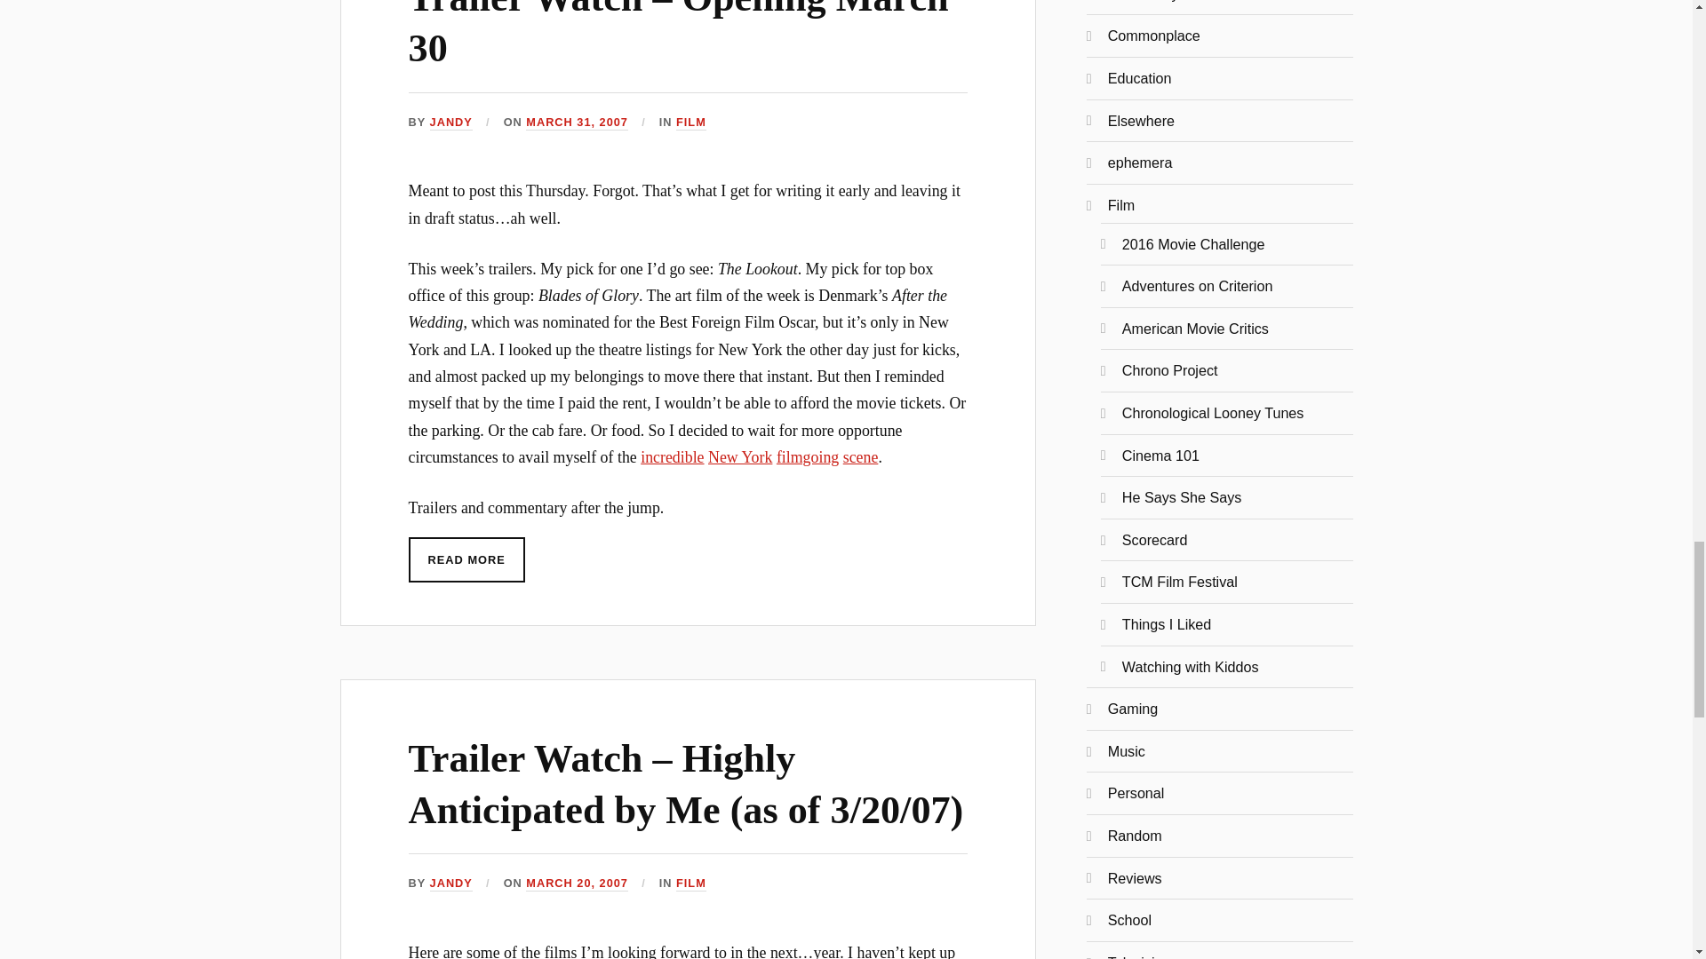 The image size is (1706, 959). I want to click on READ MORE, so click(467, 559).